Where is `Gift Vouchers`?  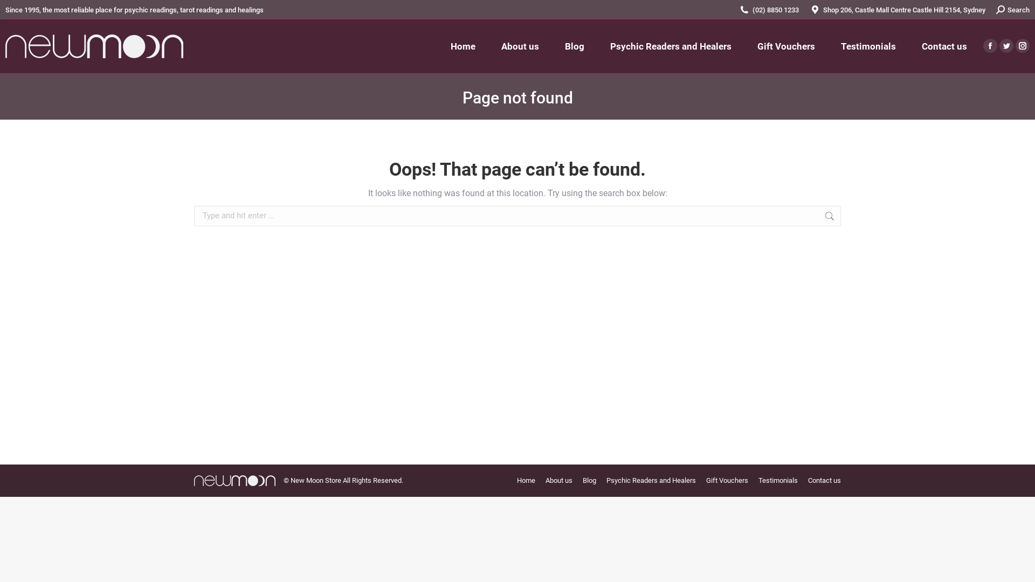
Gift Vouchers is located at coordinates (786, 46).